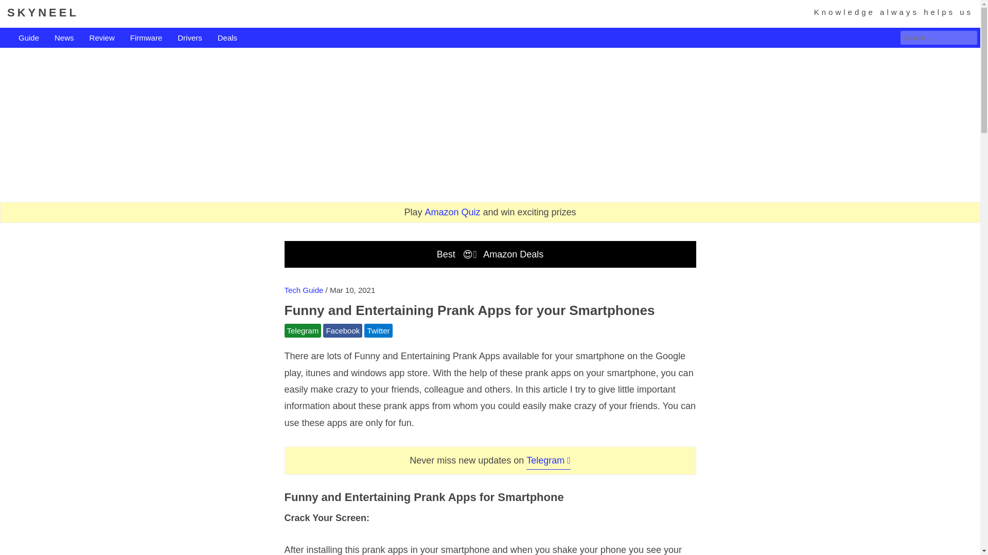  Describe the element at coordinates (146, 38) in the screenshot. I see `Firmware` at that location.